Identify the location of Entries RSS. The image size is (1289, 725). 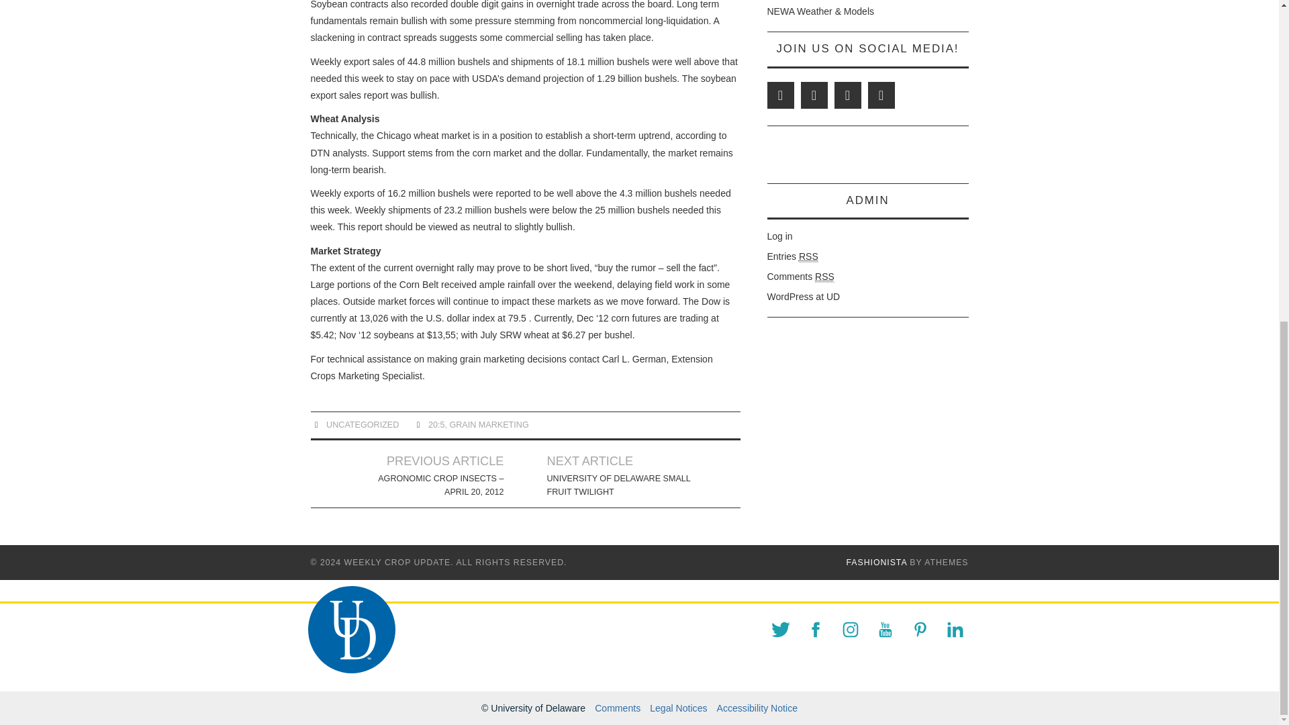
(792, 256).